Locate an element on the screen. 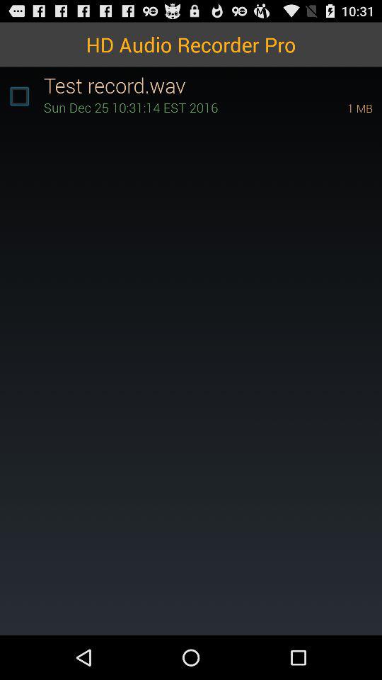 The width and height of the screenshot is (382, 680). launch app to the left of the test record.wav icon is located at coordinates (19, 96).